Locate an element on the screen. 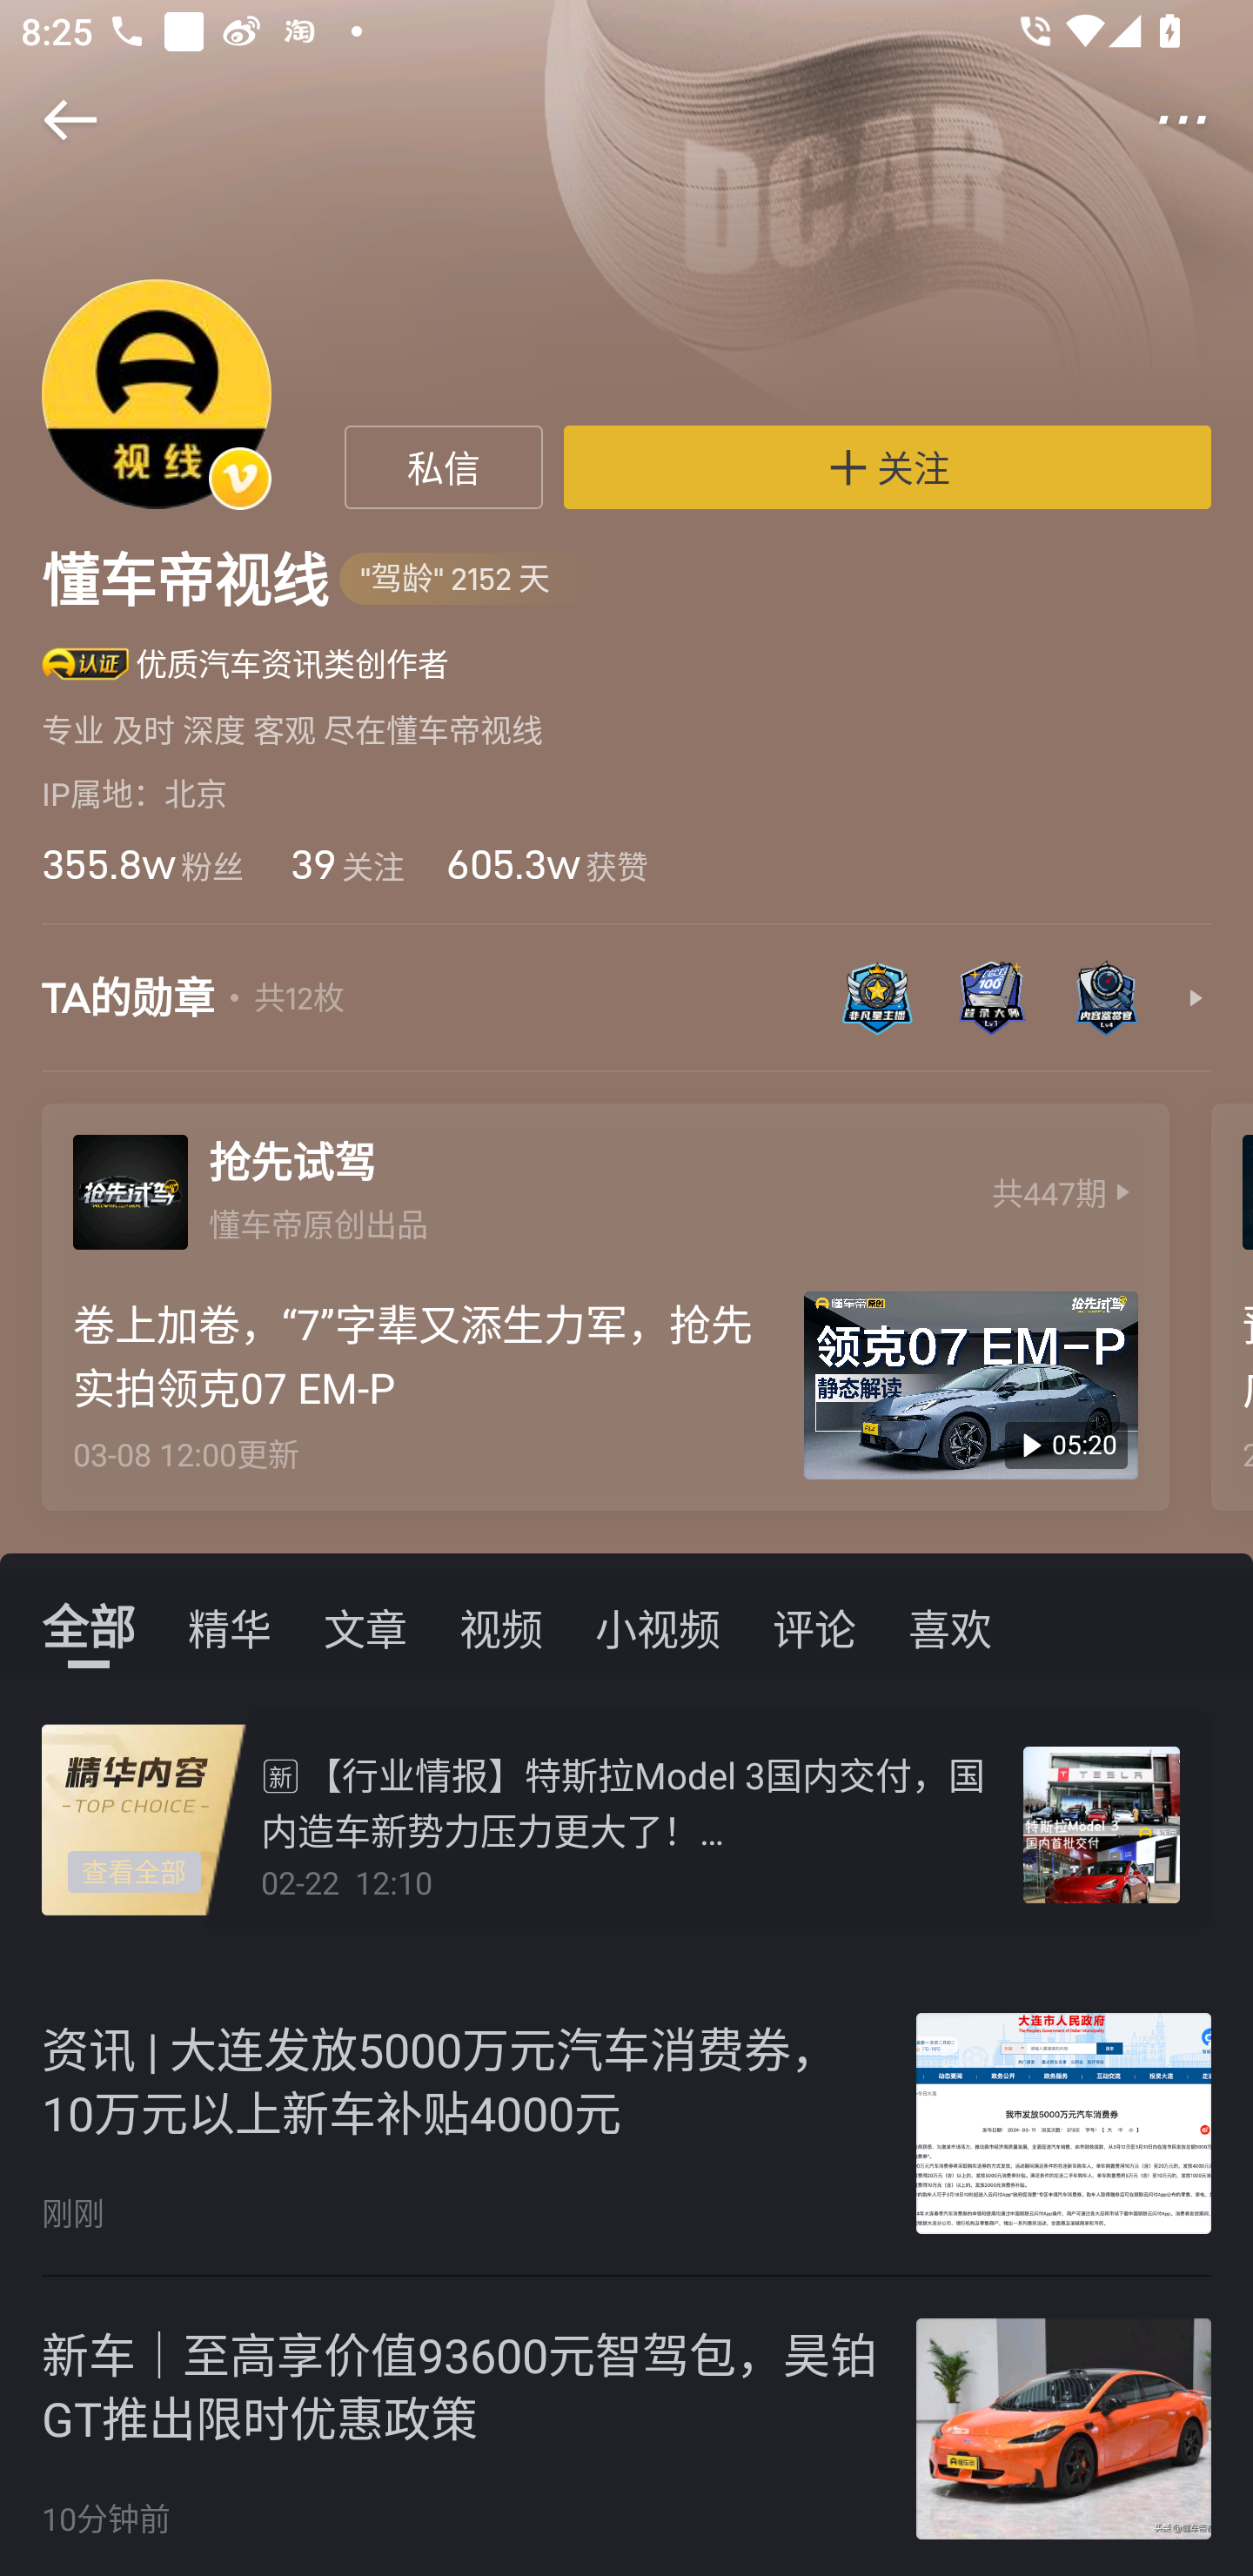  视频 is located at coordinates (501, 1626).